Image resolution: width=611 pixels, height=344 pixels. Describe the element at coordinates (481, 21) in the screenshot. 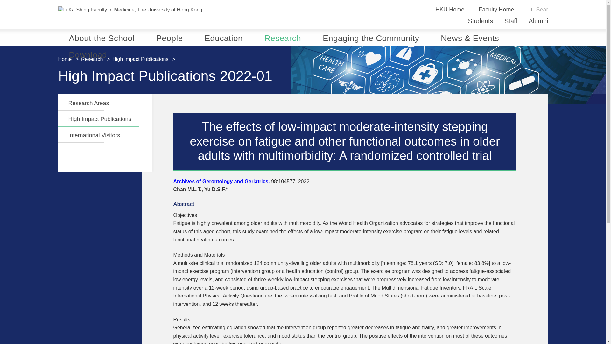

I see `Students` at that location.